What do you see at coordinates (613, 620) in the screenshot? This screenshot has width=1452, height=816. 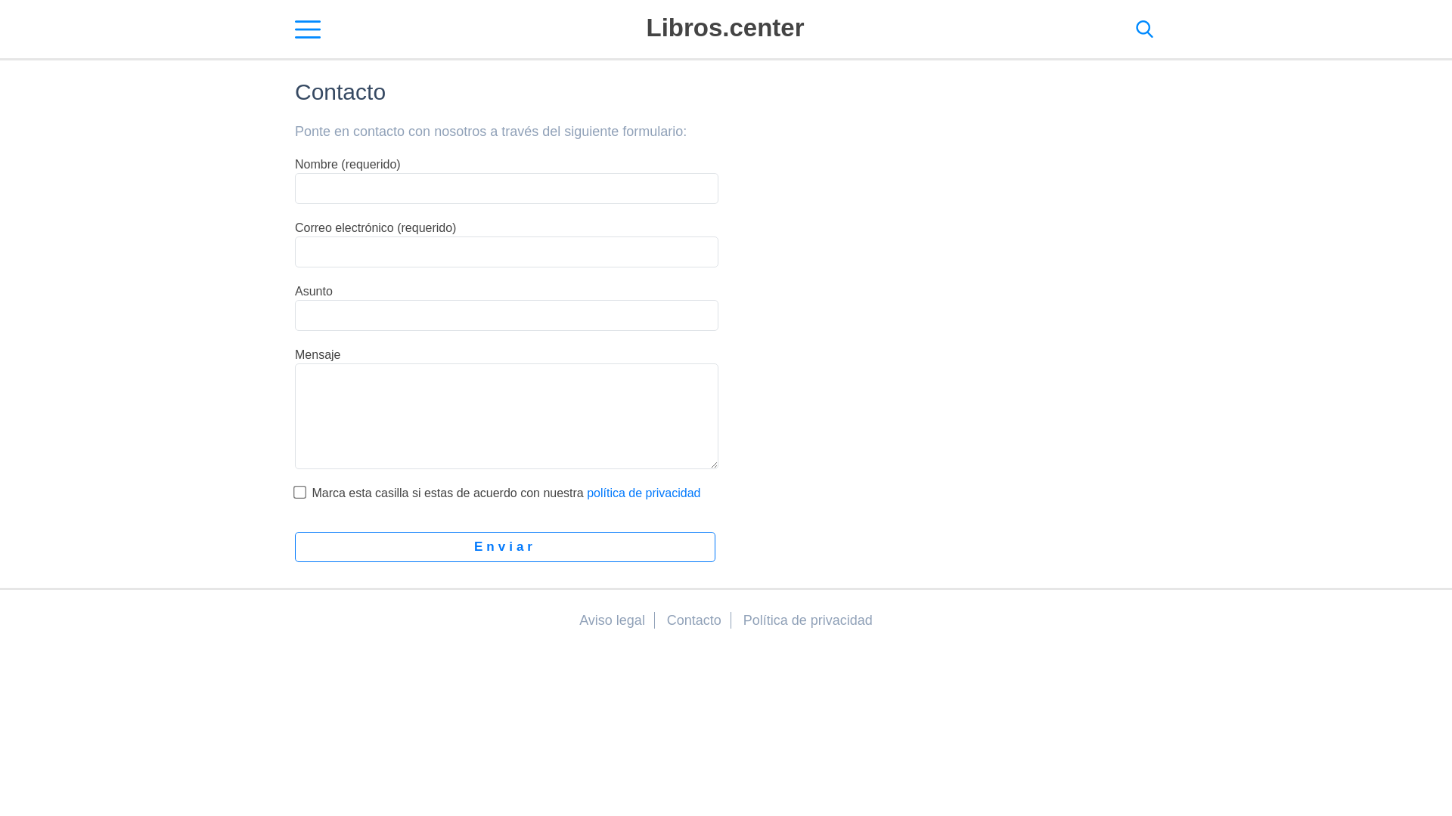 I see `Aviso legal` at bounding box center [613, 620].